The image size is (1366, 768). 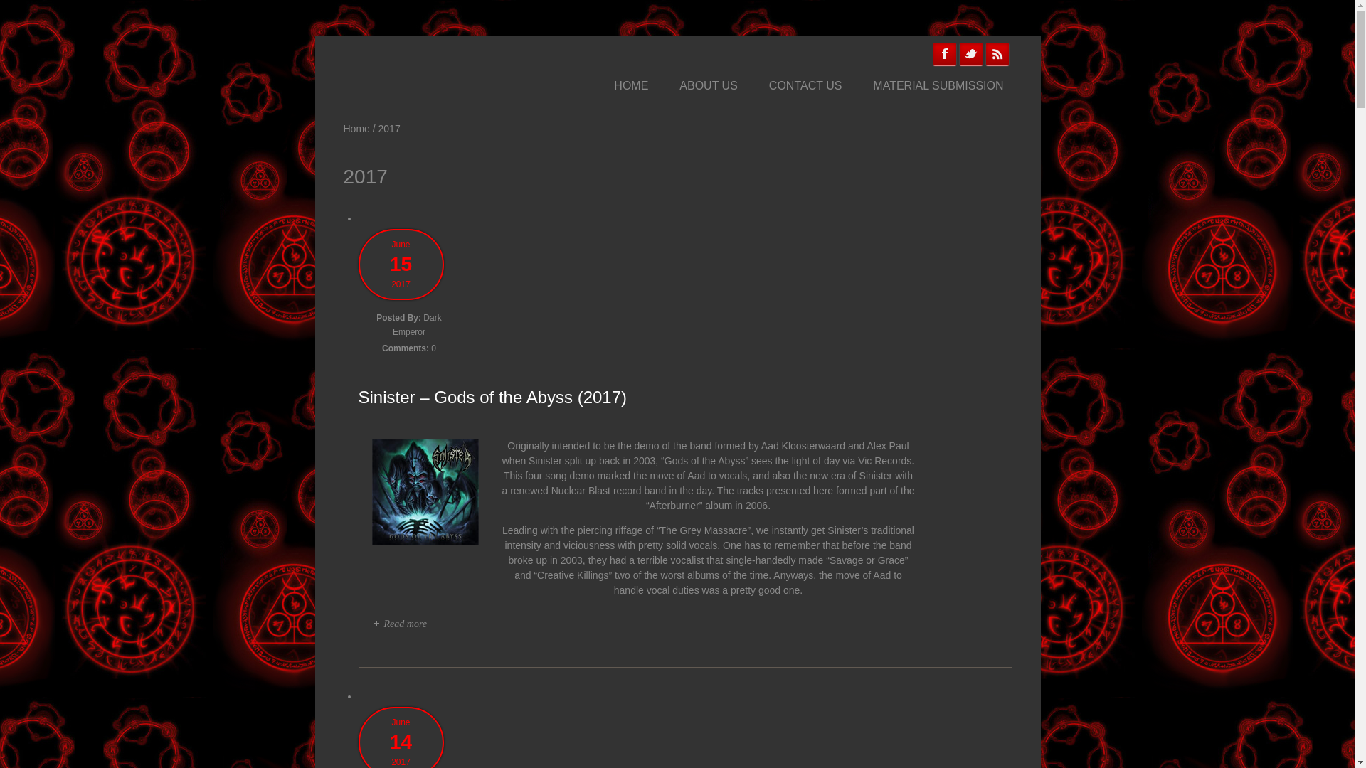 I want to click on CONTACT US, so click(x=805, y=86).